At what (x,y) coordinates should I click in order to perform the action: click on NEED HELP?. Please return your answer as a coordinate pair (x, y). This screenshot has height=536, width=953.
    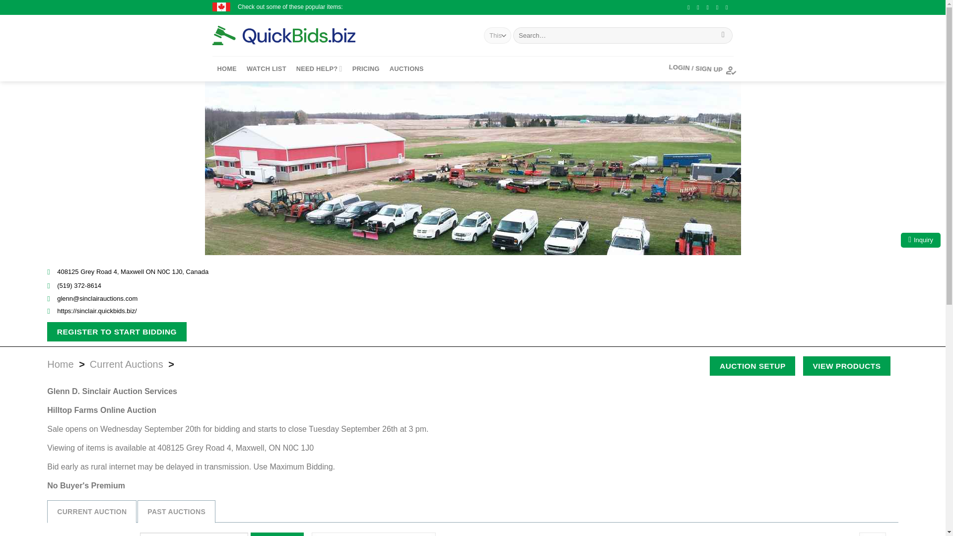
    Looking at the image, I should click on (319, 68).